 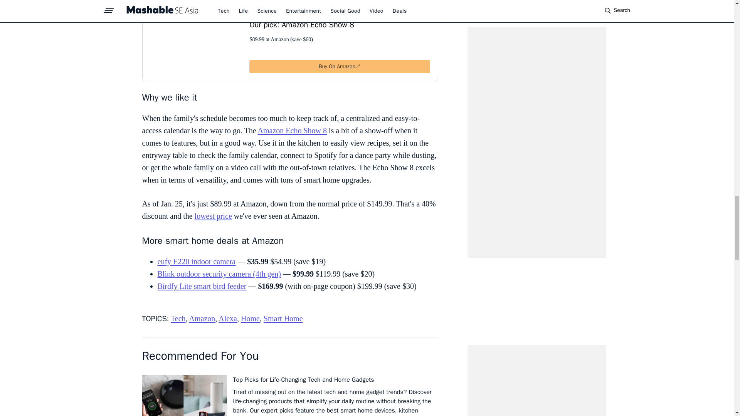 What do you see at coordinates (202, 319) in the screenshot?
I see `Amazon` at bounding box center [202, 319].